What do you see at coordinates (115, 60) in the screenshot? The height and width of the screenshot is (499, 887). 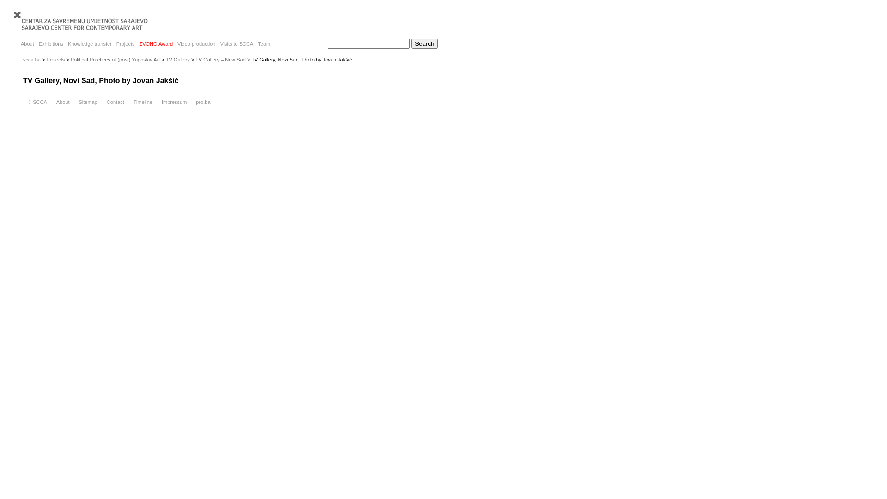 I see `Political Practices of (post) Yugoslav Art` at bounding box center [115, 60].